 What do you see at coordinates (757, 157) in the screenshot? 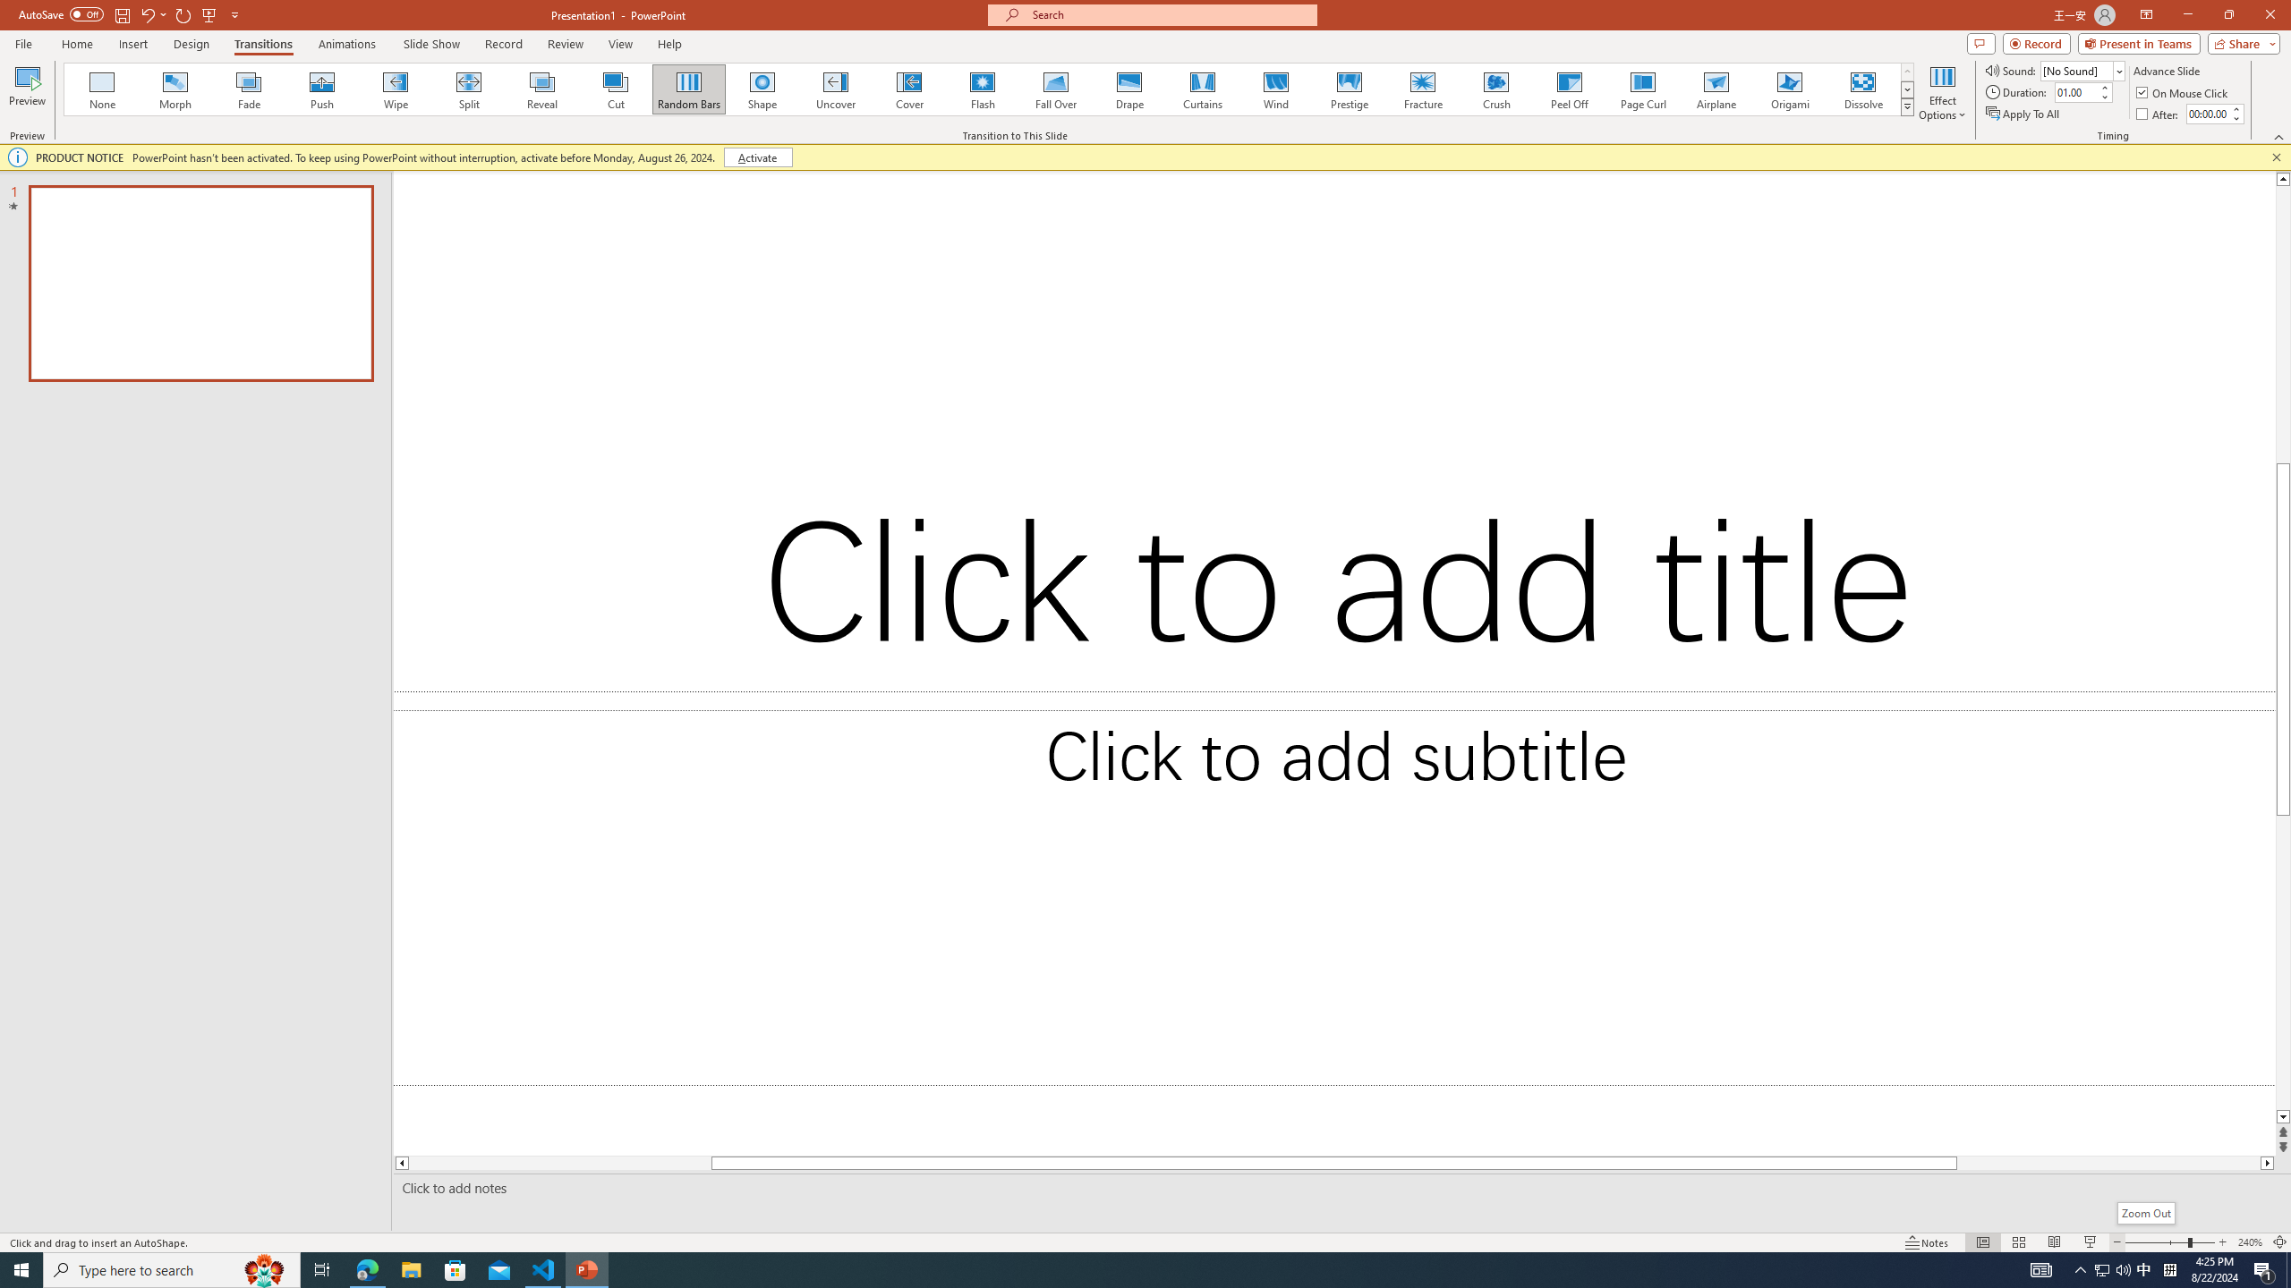
I see `Activate` at bounding box center [757, 157].